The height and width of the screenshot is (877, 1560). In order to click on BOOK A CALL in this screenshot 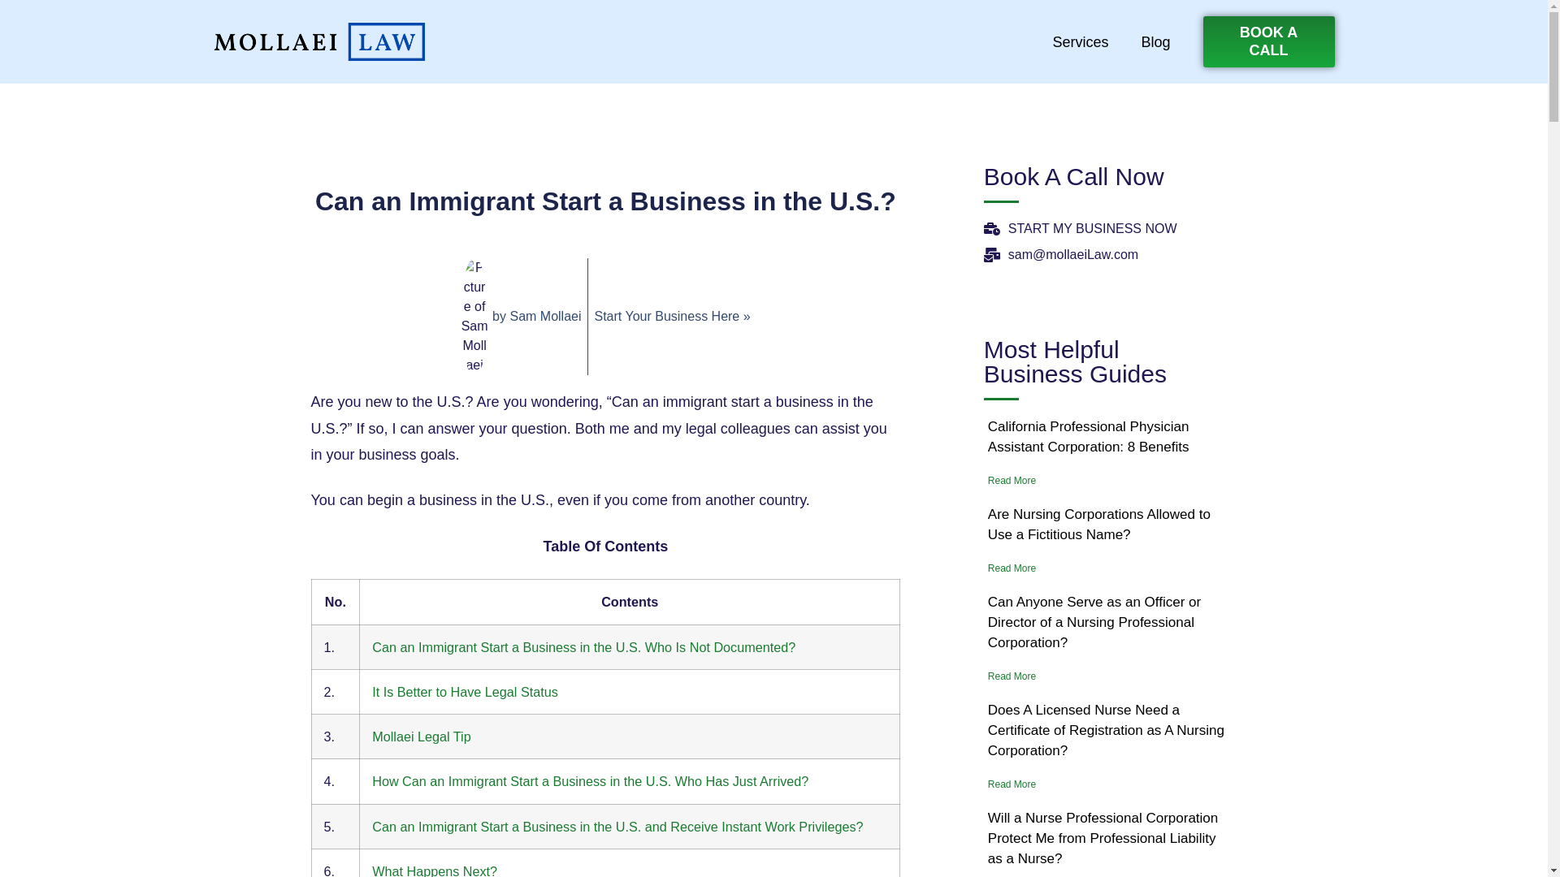, I will do `click(1267, 42)`.